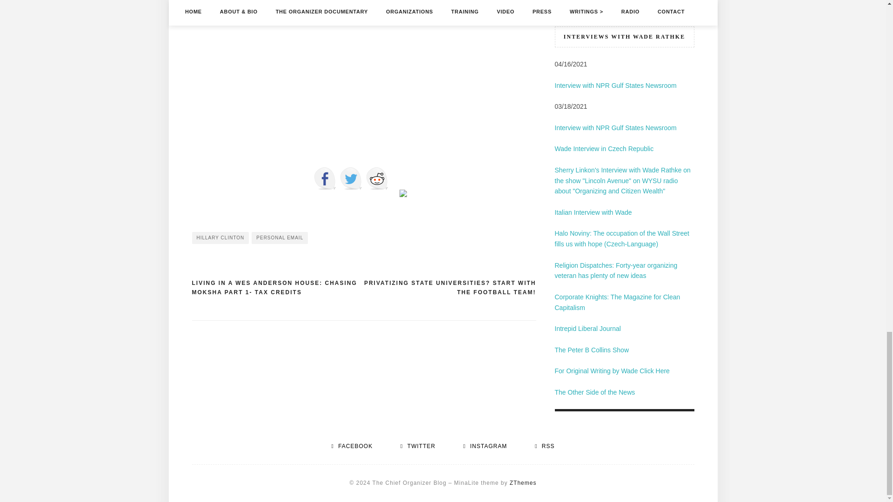 The height and width of the screenshot is (502, 893). What do you see at coordinates (280, 238) in the screenshot?
I see `PERSONAL EMAIL` at bounding box center [280, 238].